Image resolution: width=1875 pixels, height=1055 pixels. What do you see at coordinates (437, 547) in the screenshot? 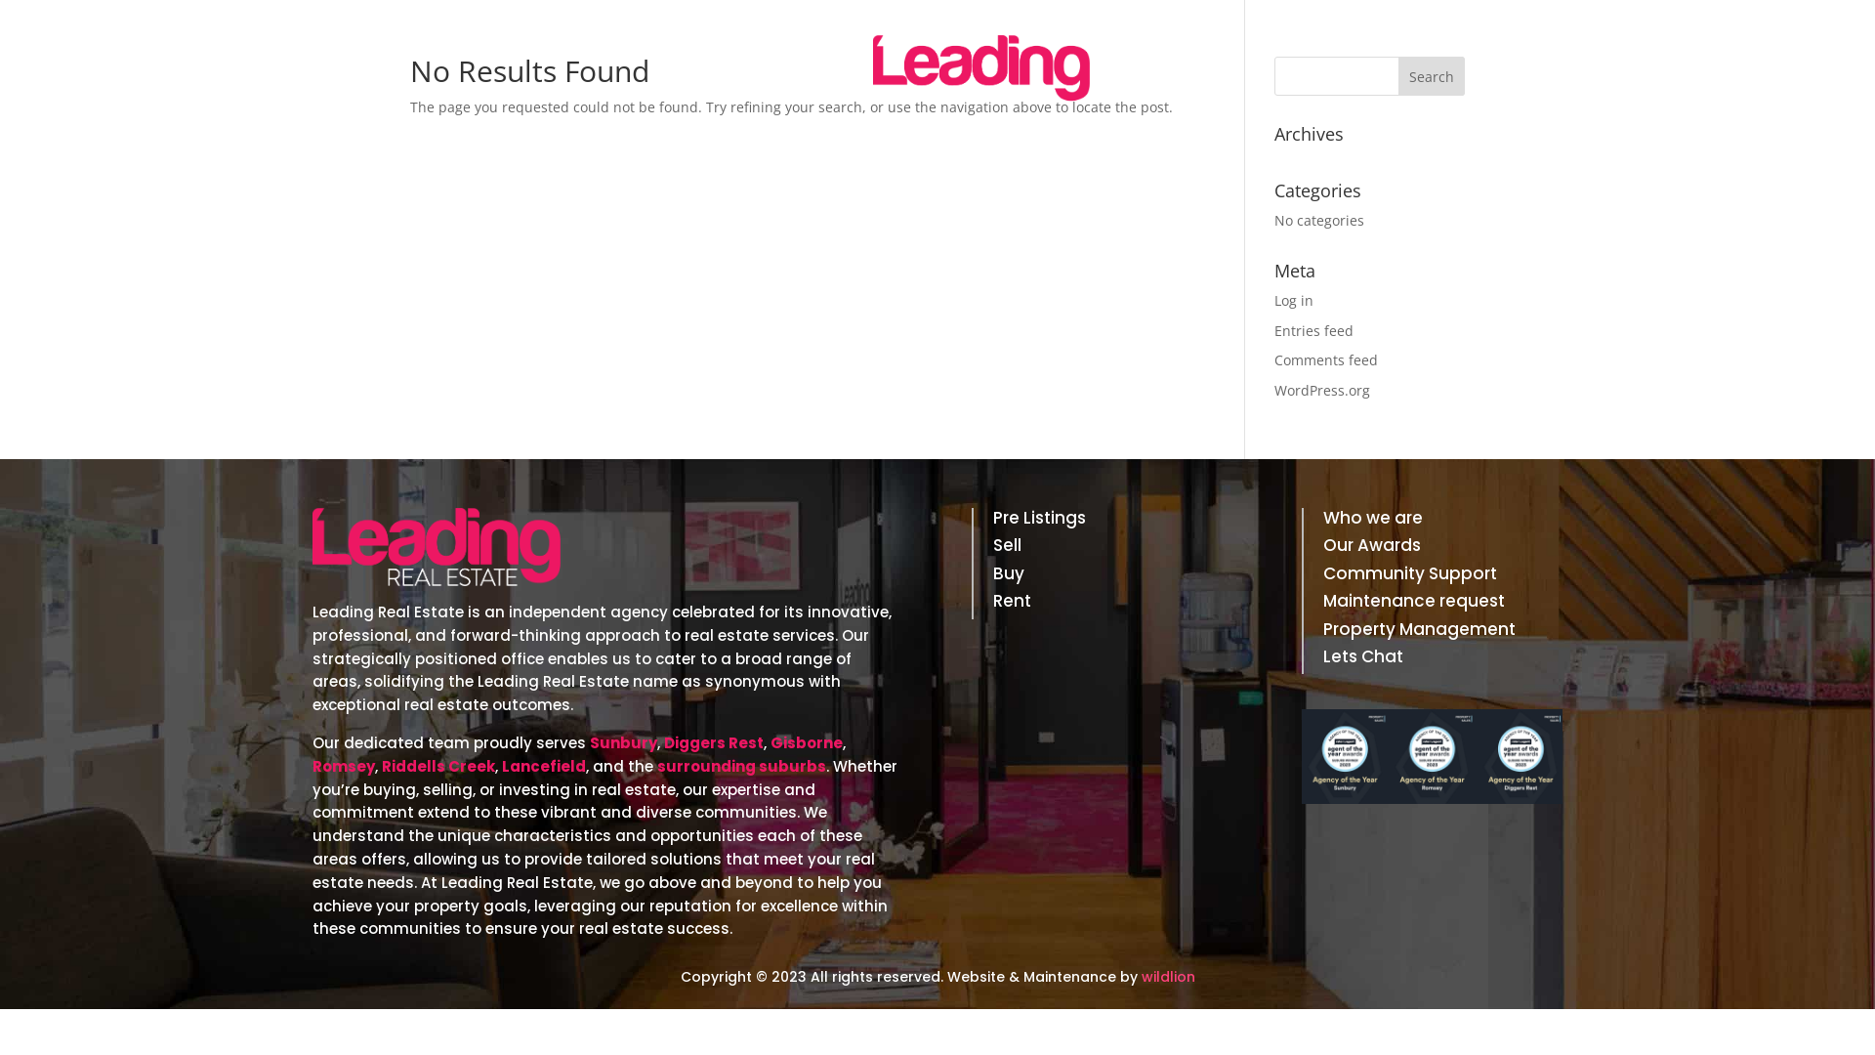
I see `logo.white_` at bounding box center [437, 547].